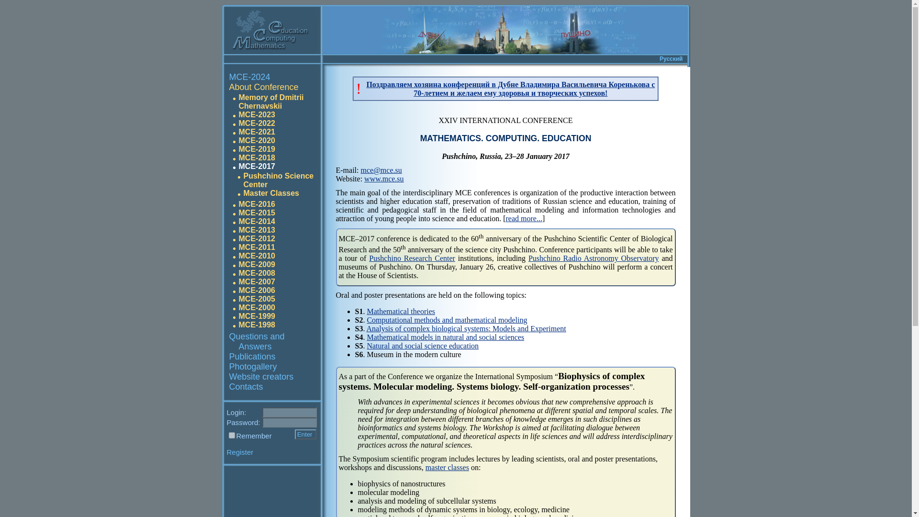  What do you see at coordinates (263, 87) in the screenshot?
I see `Mathematics. Computing. Education` at bounding box center [263, 87].